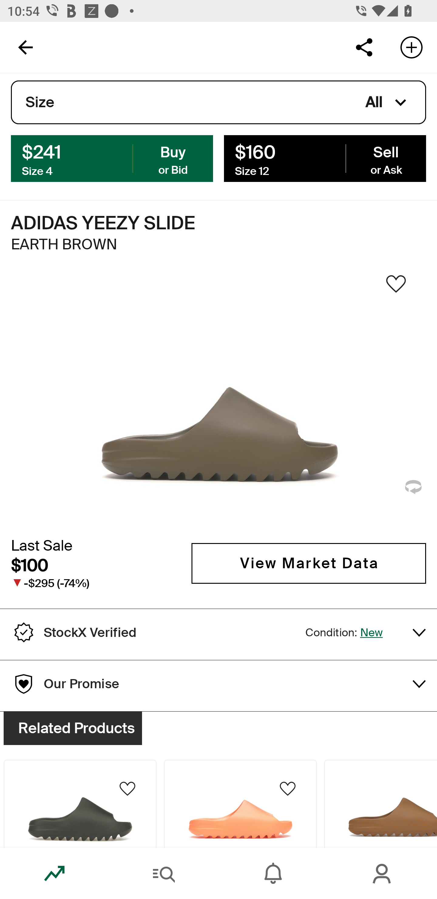 The image size is (437, 899). I want to click on Product Image, so click(381, 804).